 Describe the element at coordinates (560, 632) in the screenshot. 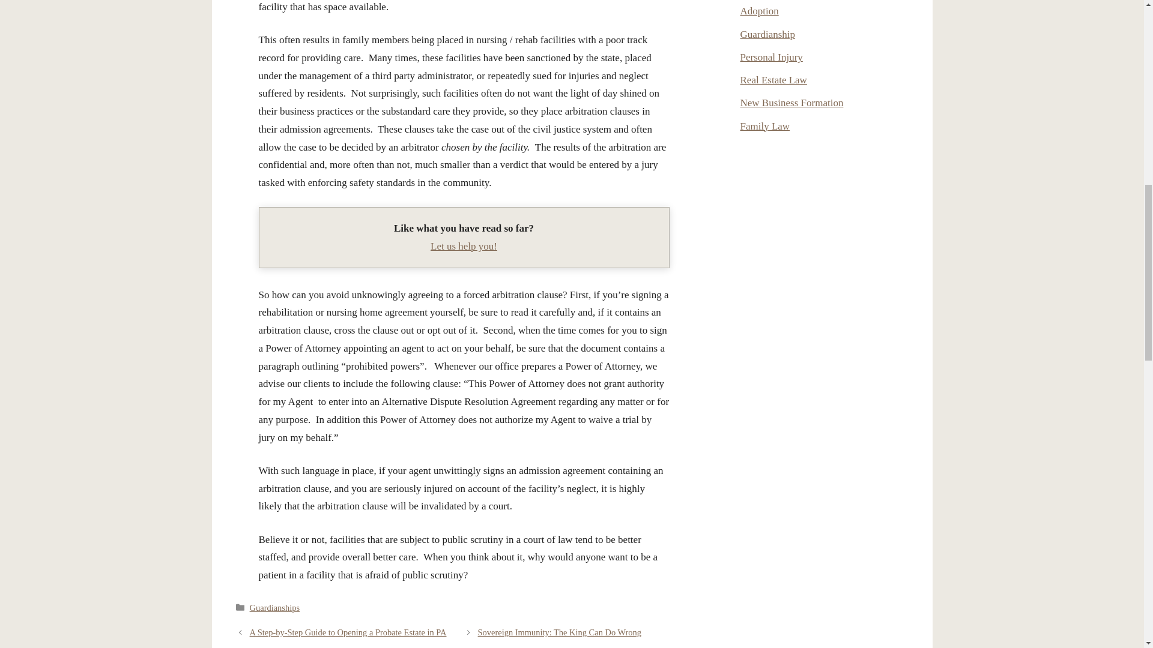

I see `Sovereign Immunity: The King Can Do Wrong` at that location.